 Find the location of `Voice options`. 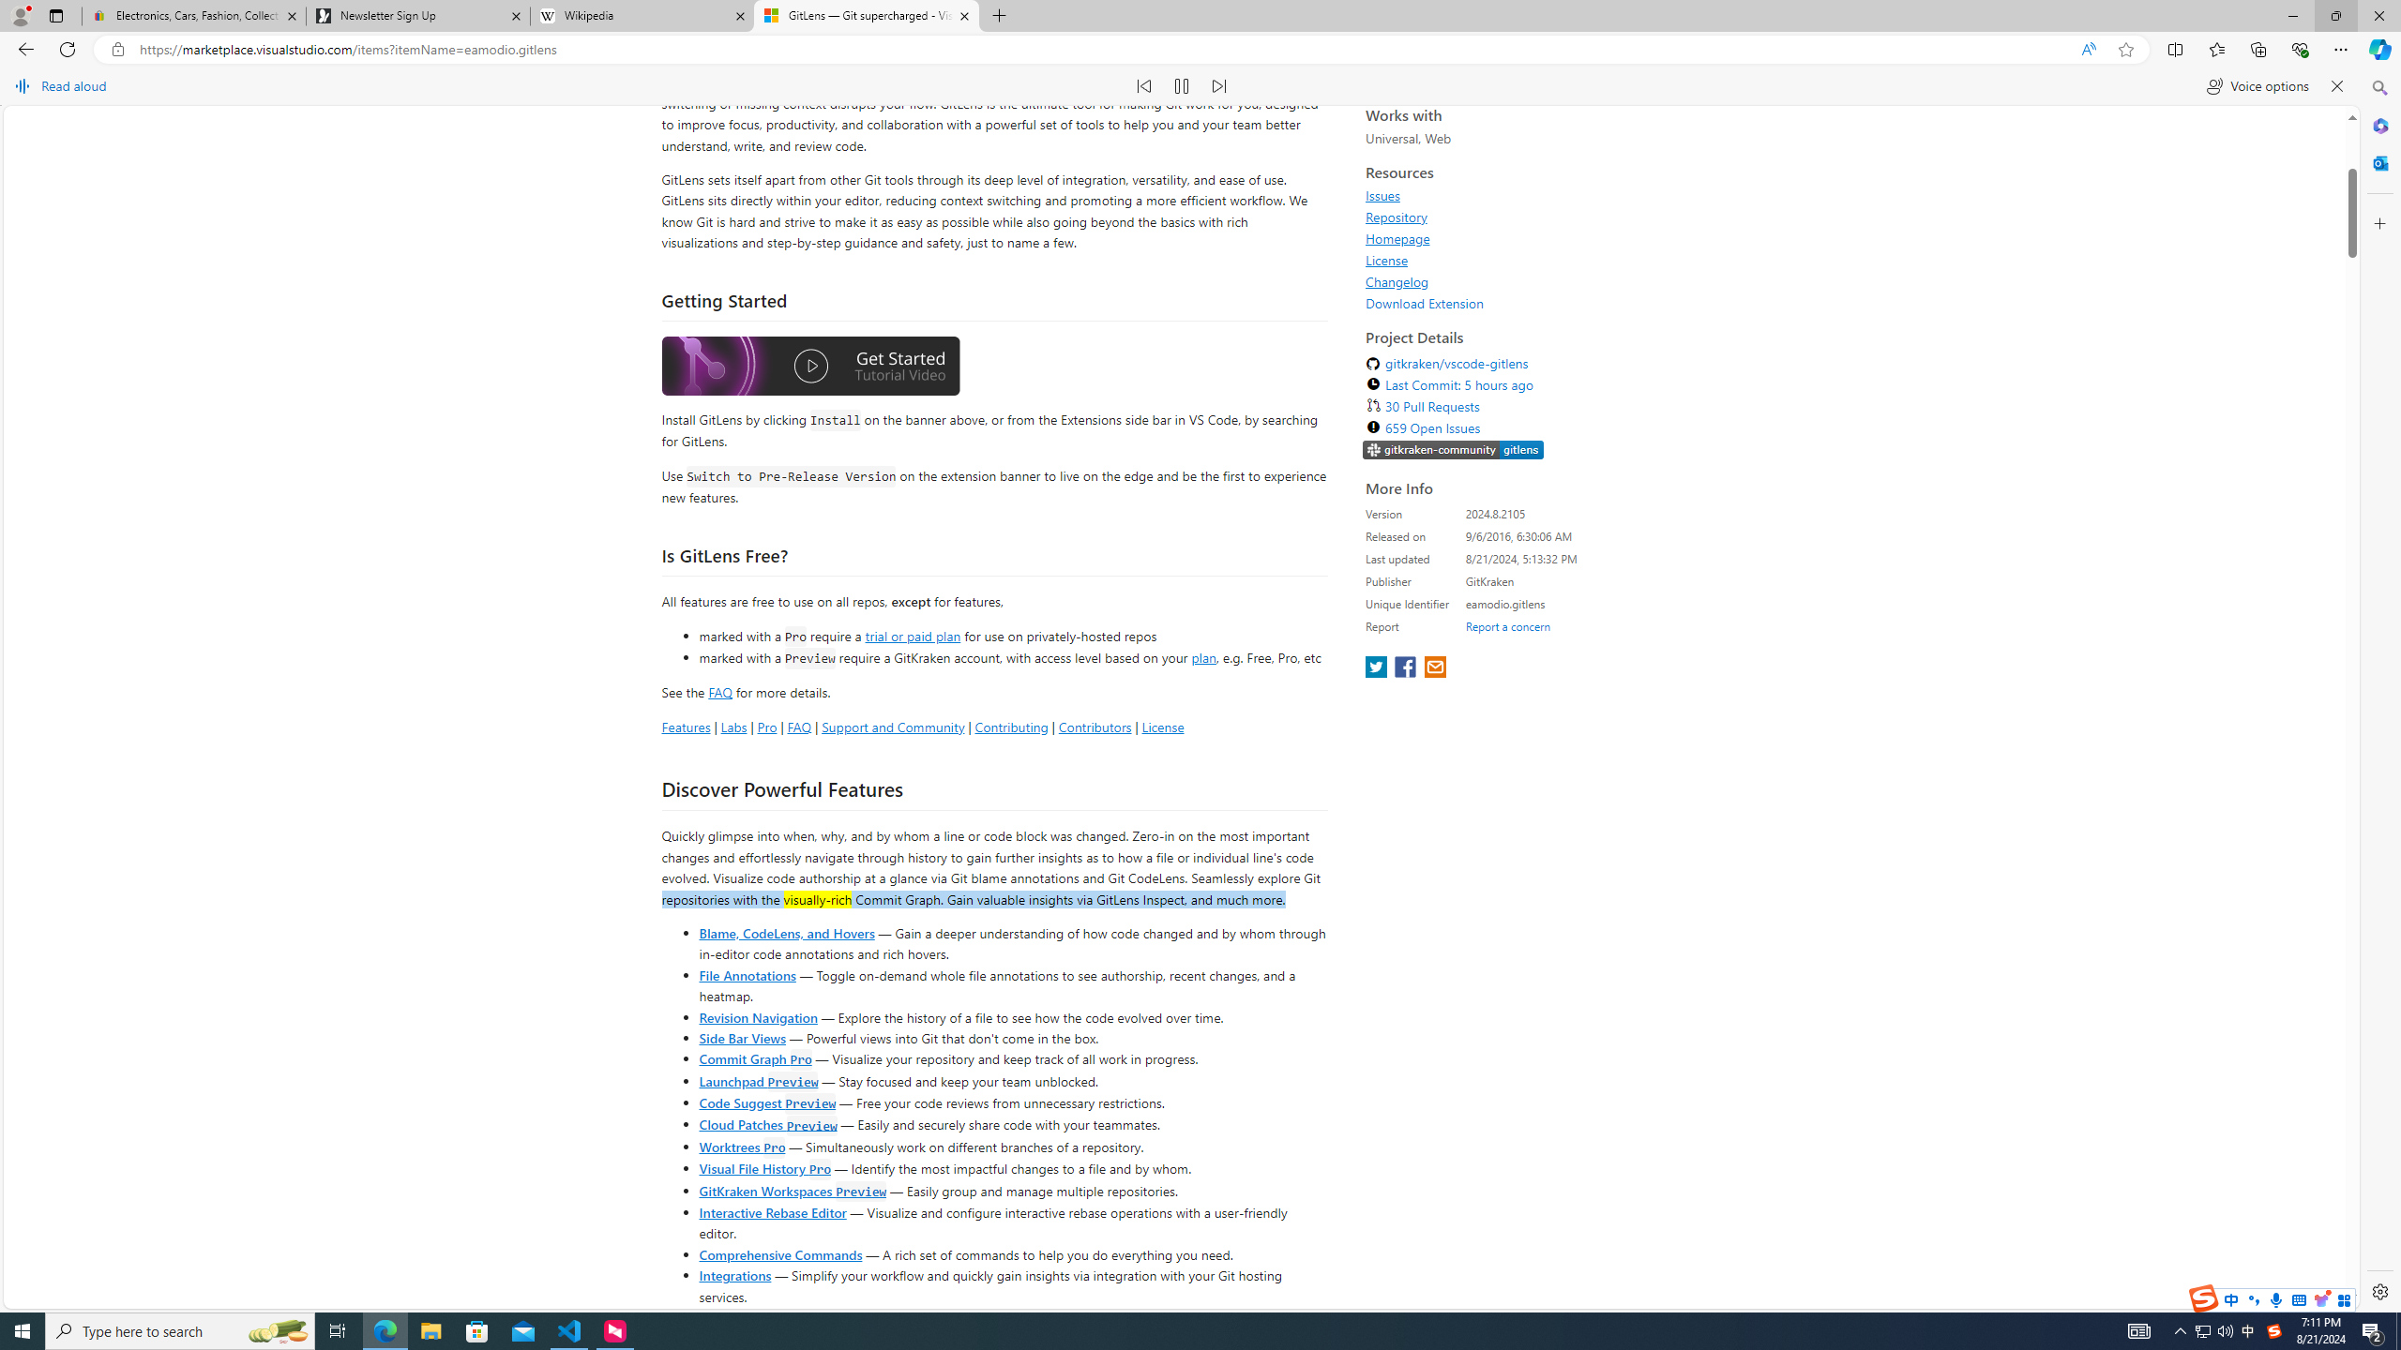

Voice options is located at coordinates (2258, 86).